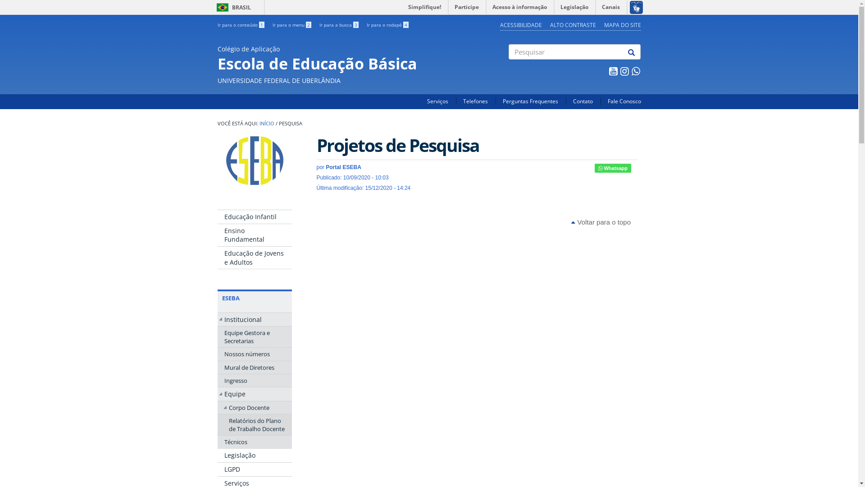  What do you see at coordinates (622, 25) in the screenshot?
I see `MAPA DO SITE` at bounding box center [622, 25].